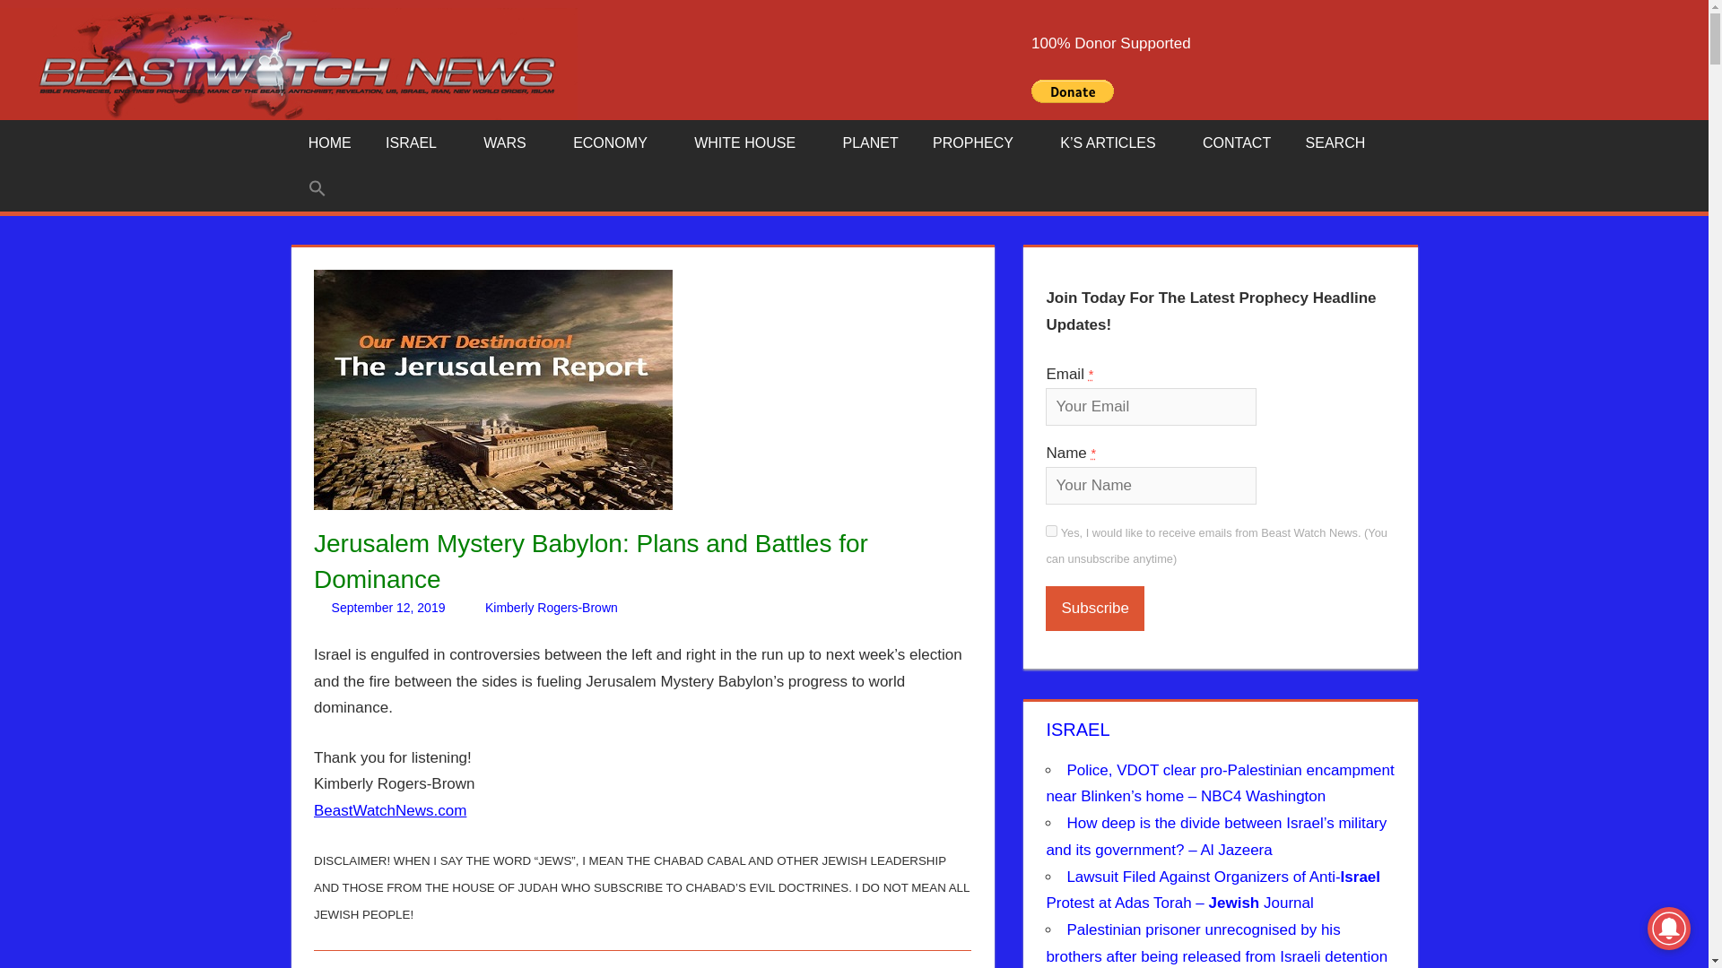 The image size is (1722, 968). Describe the element at coordinates (750, 143) in the screenshot. I see `WHITE HOUSE` at that location.